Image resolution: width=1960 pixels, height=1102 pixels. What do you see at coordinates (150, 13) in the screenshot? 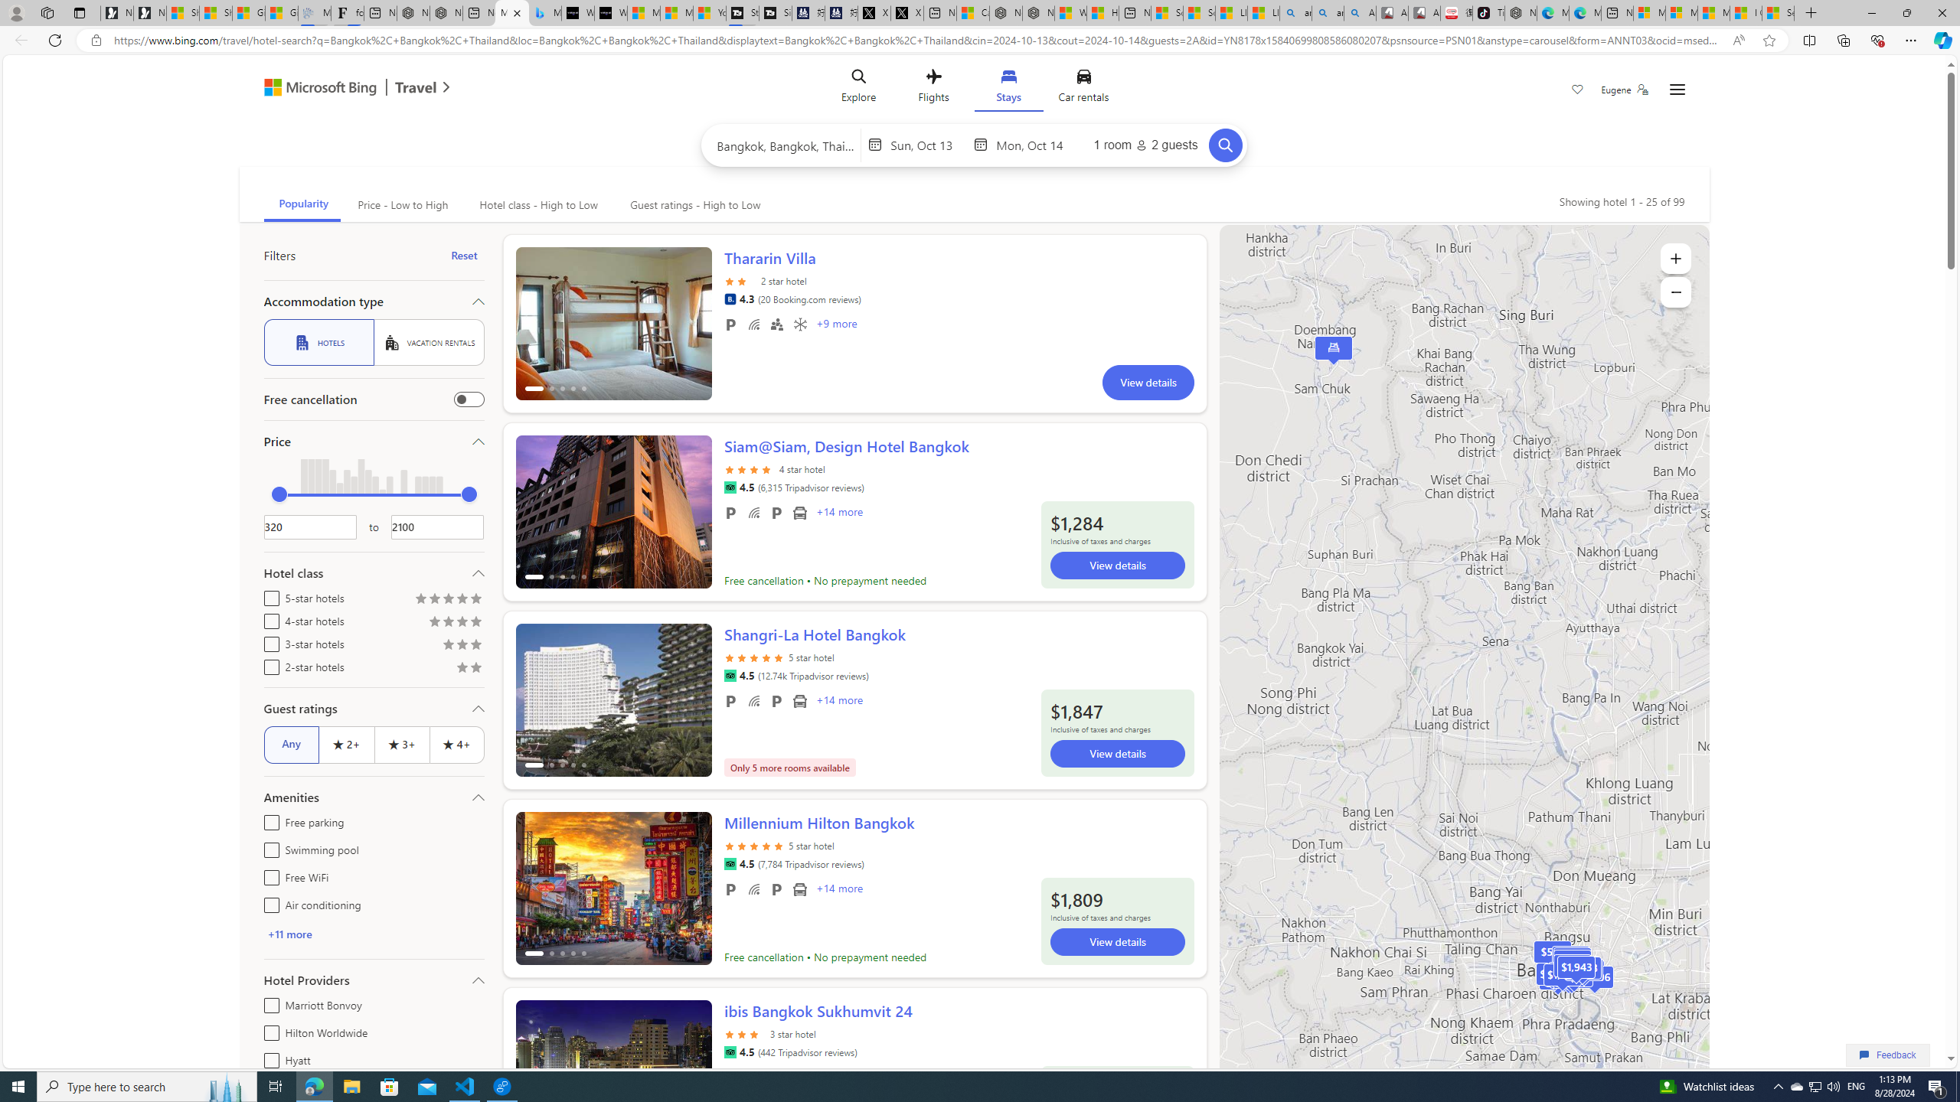
I see `Newsletter Sign Up` at bounding box center [150, 13].